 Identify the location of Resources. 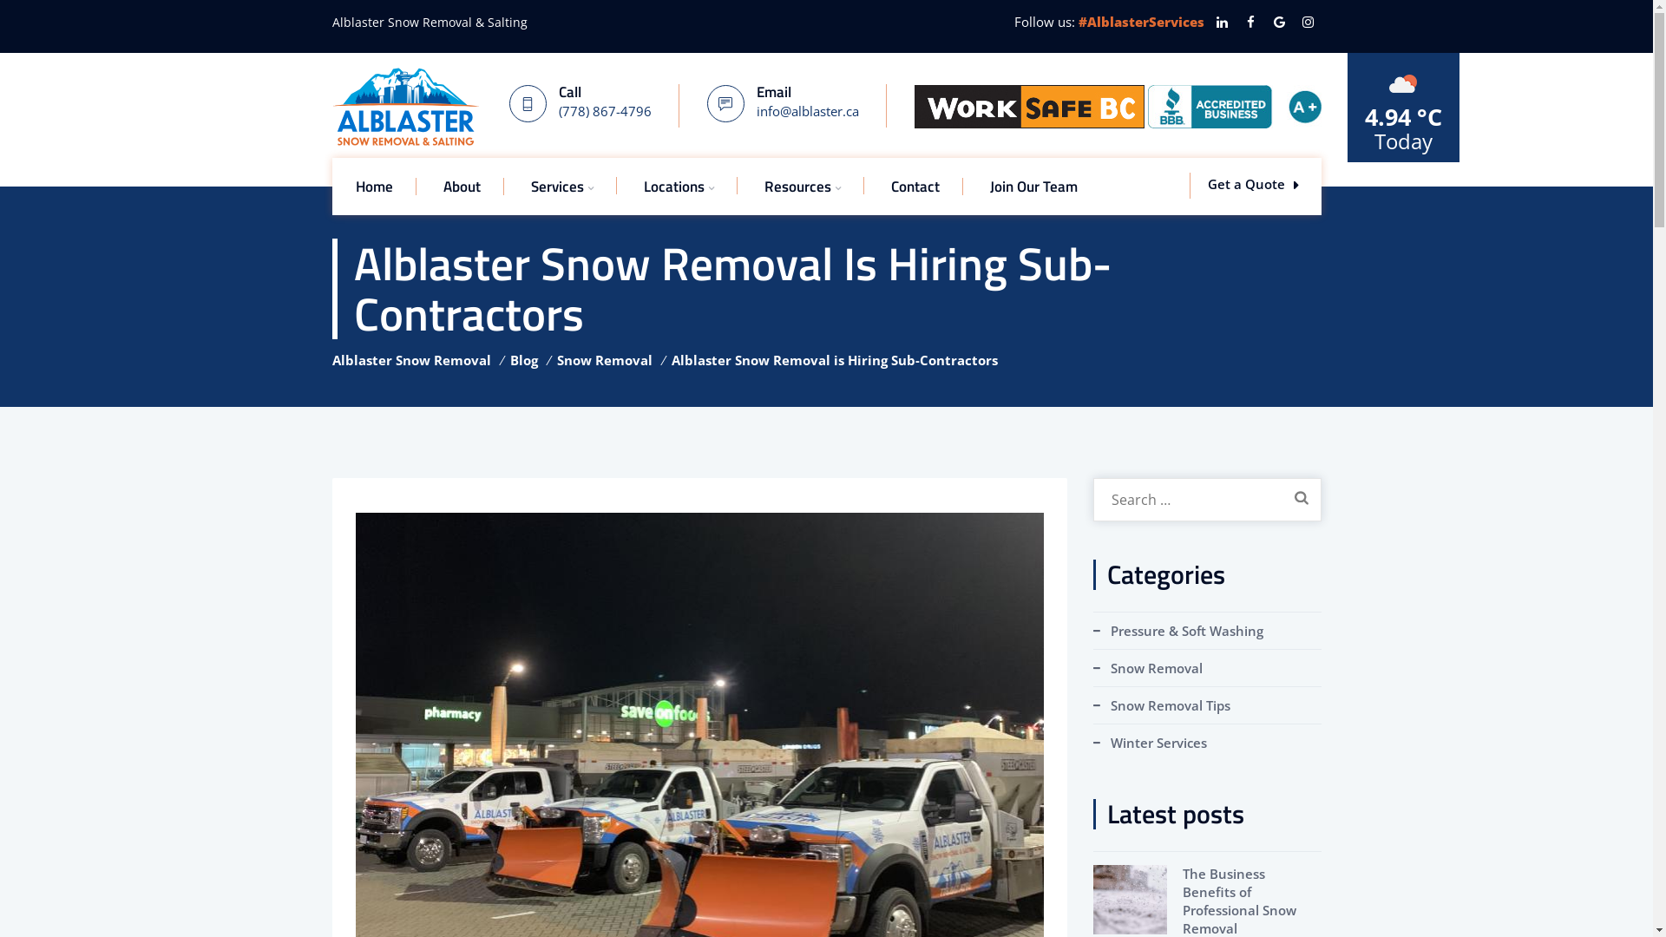
(802, 186).